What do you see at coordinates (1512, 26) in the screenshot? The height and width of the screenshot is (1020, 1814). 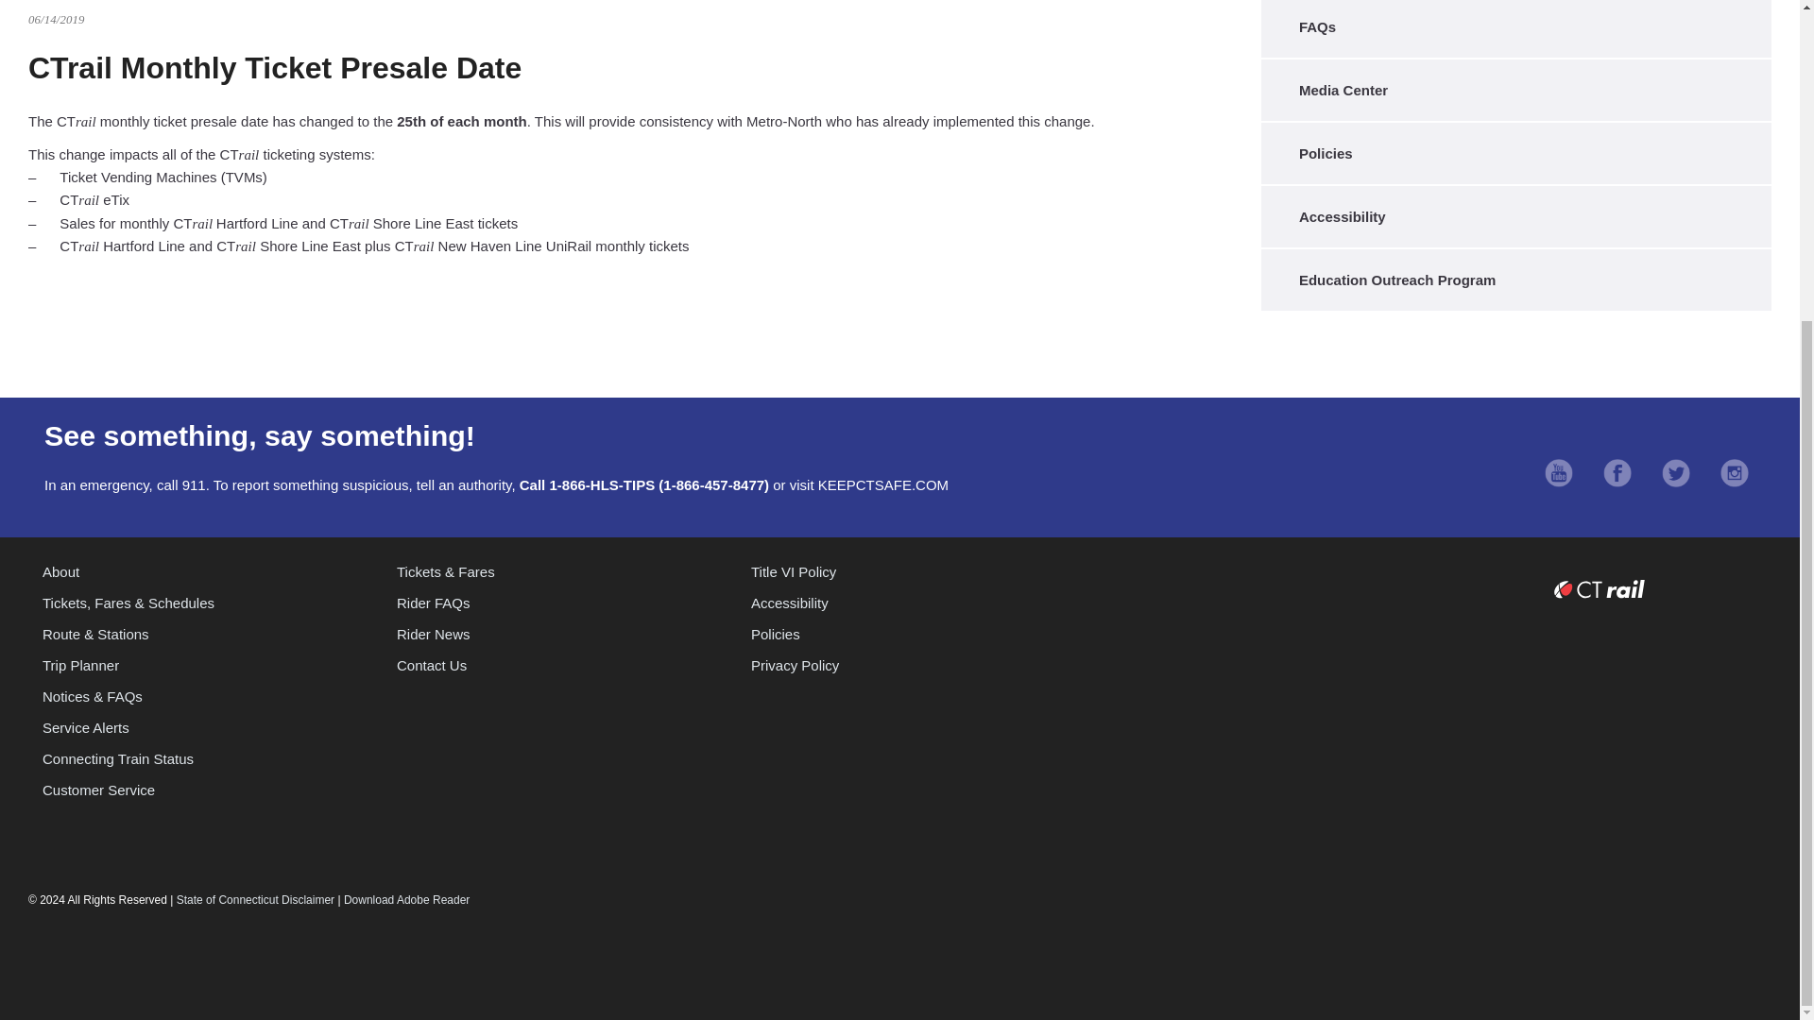 I see `FAQs` at bounding box center [1512, 26].